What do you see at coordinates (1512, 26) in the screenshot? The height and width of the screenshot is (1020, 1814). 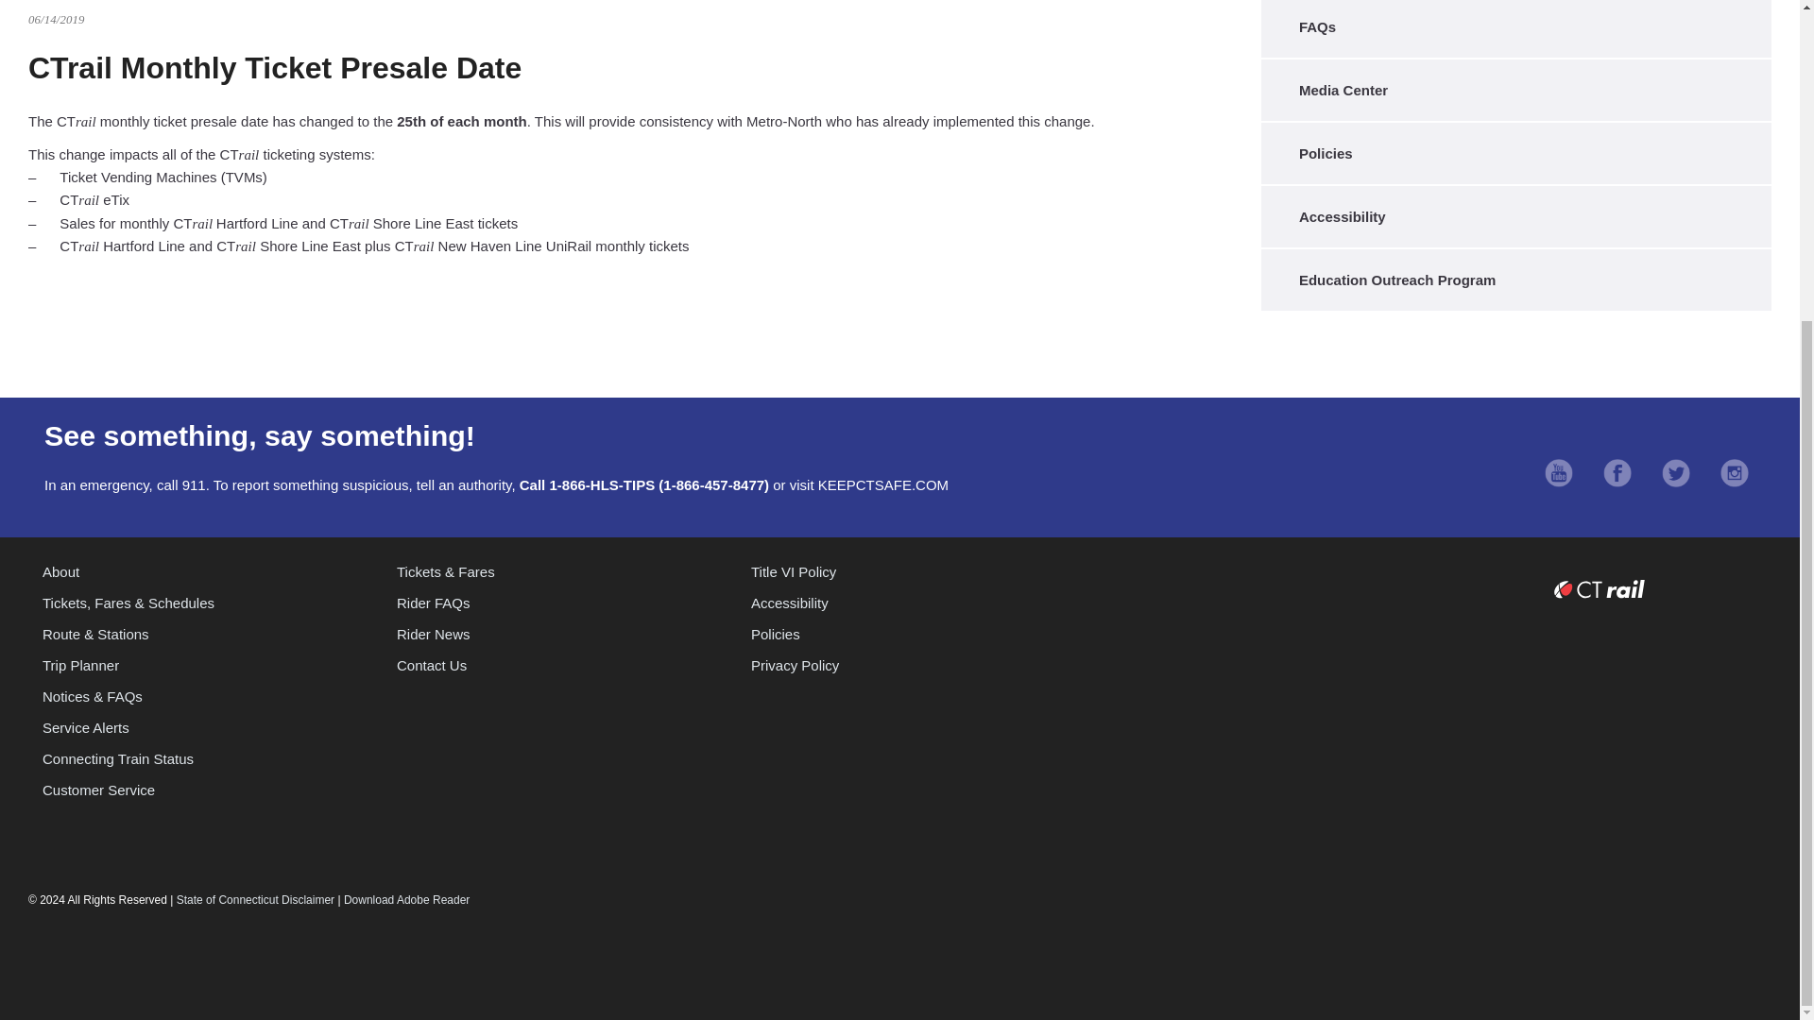 I see `FAQs` at bounding box center [1512, 26].